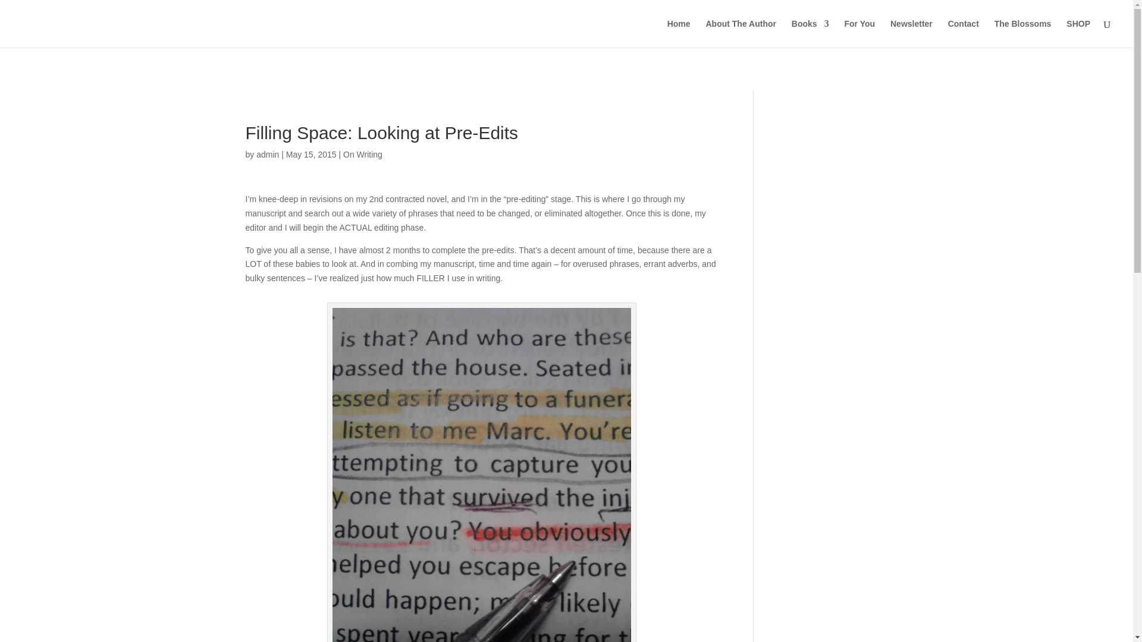 The image size is (1142, 642). I want to click on Posts by admin, so click(267, 154).